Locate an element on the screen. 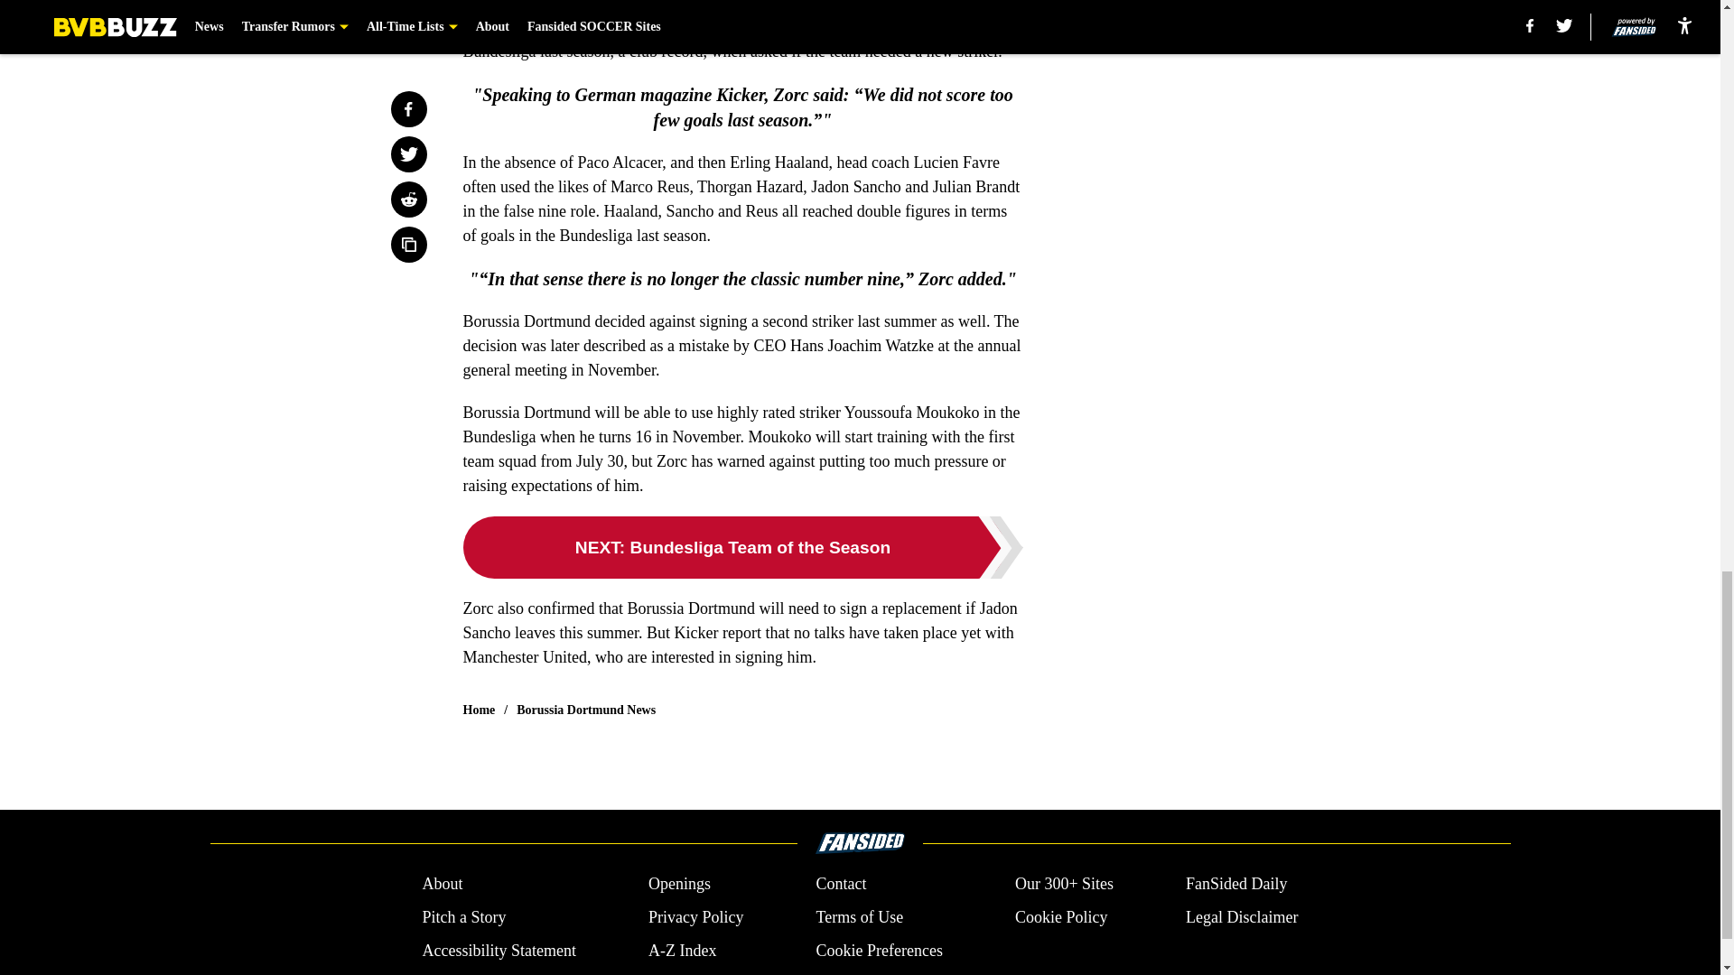  Contact is located at coordinates (840, 883).